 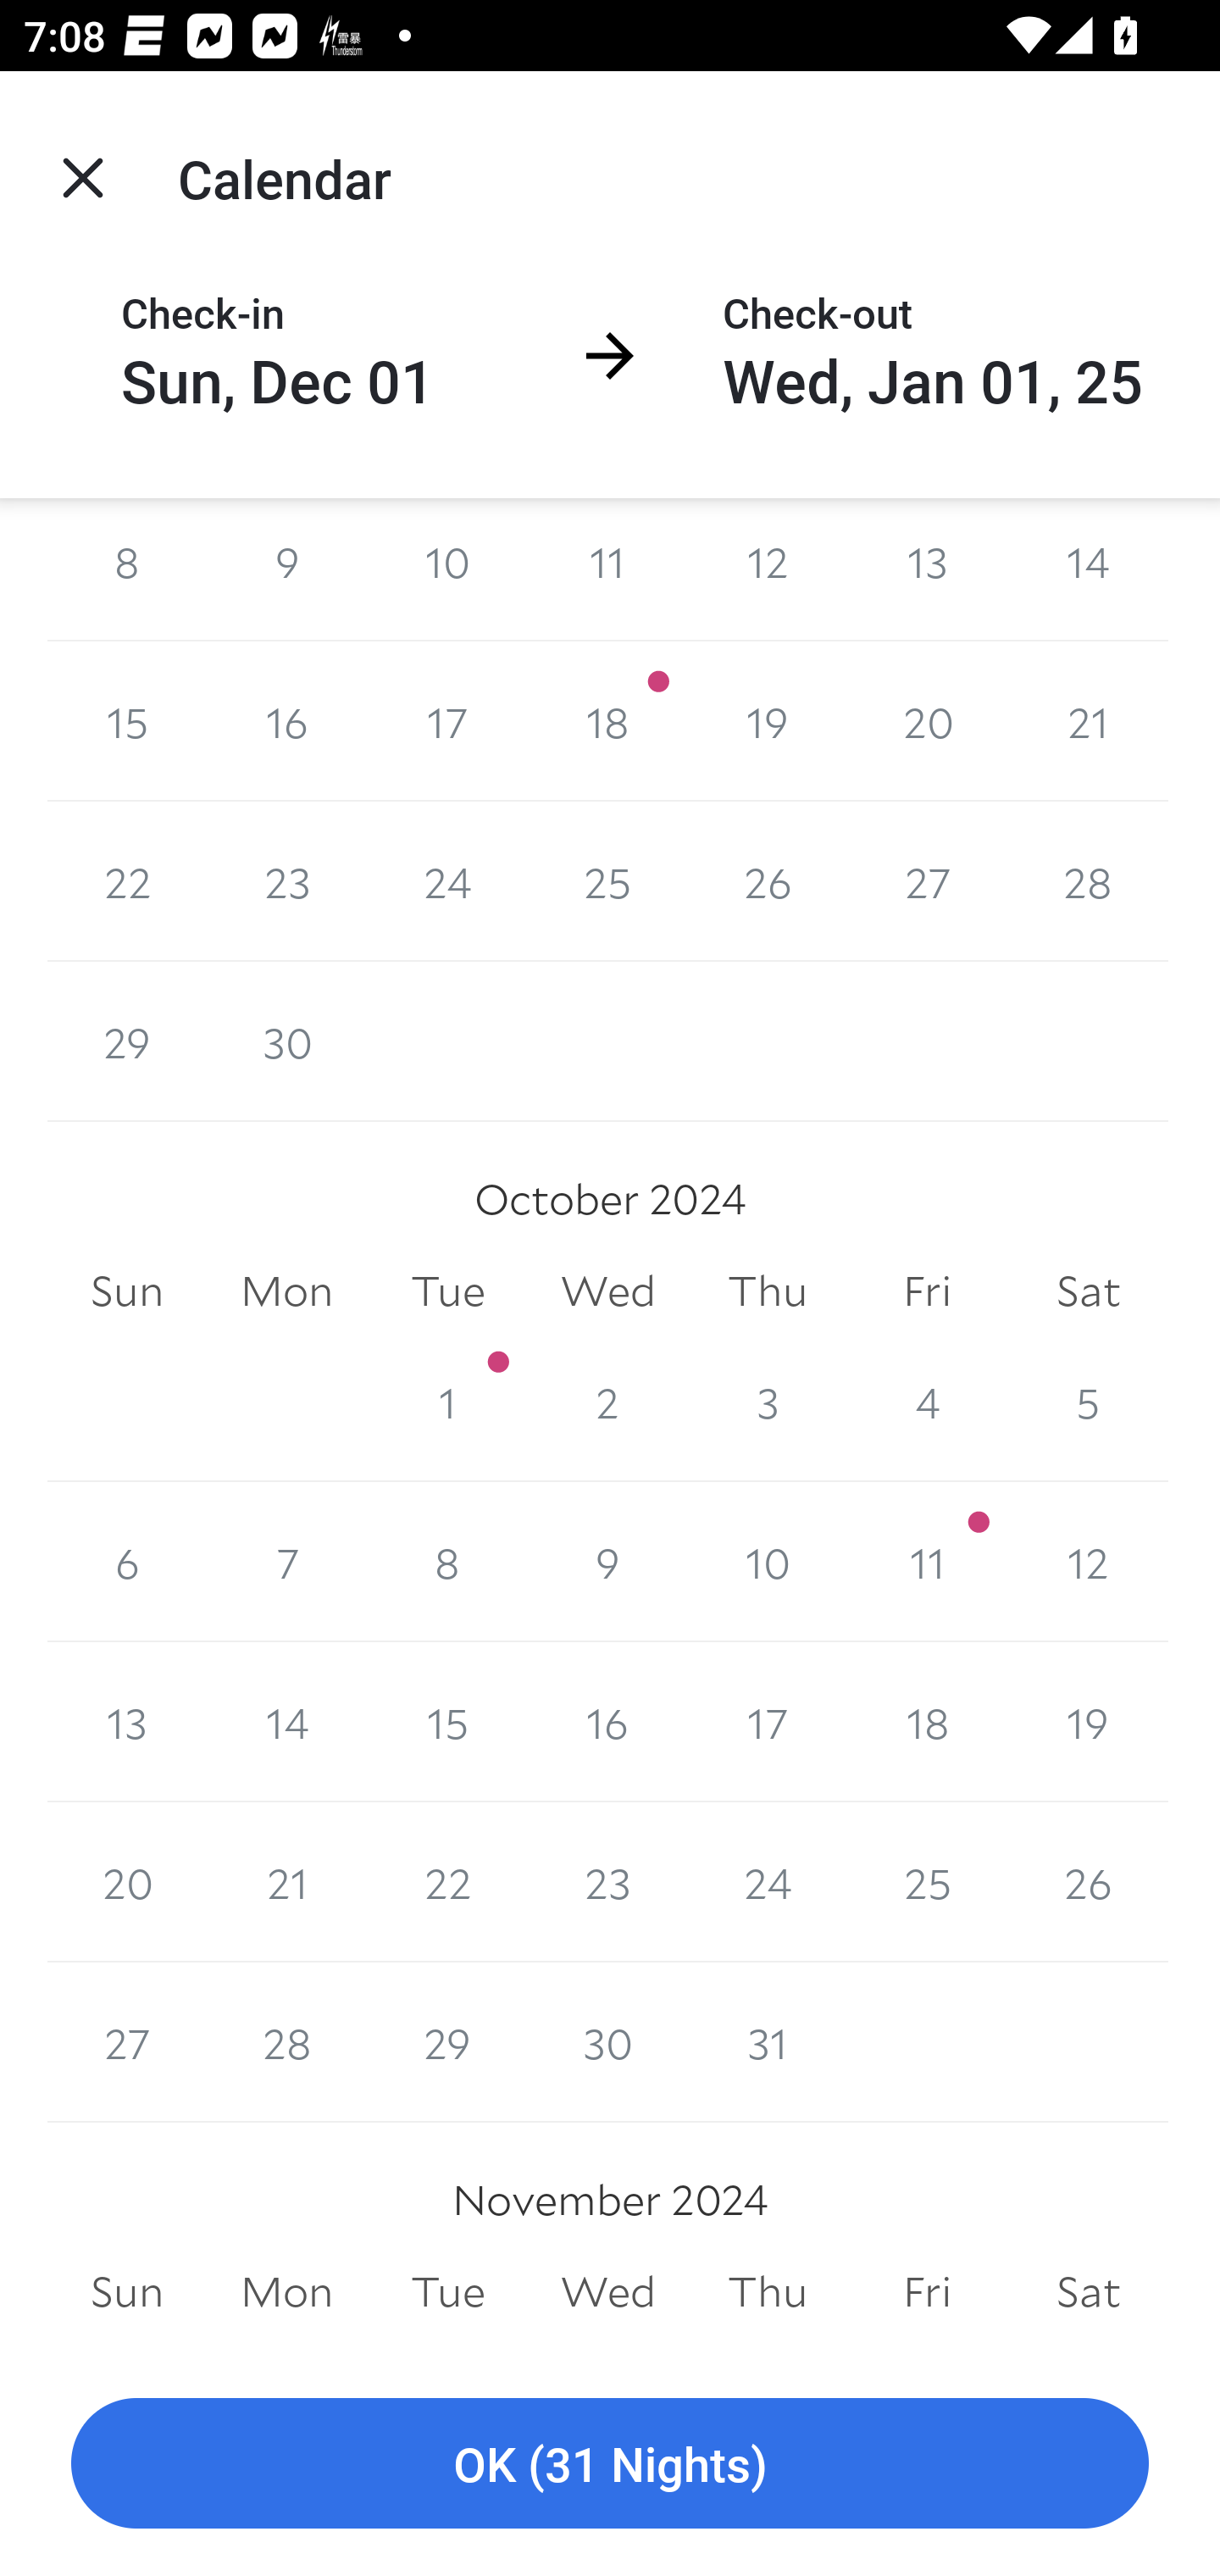 I want to click on 14 14 October 2024, so click(x=286, y=1724).